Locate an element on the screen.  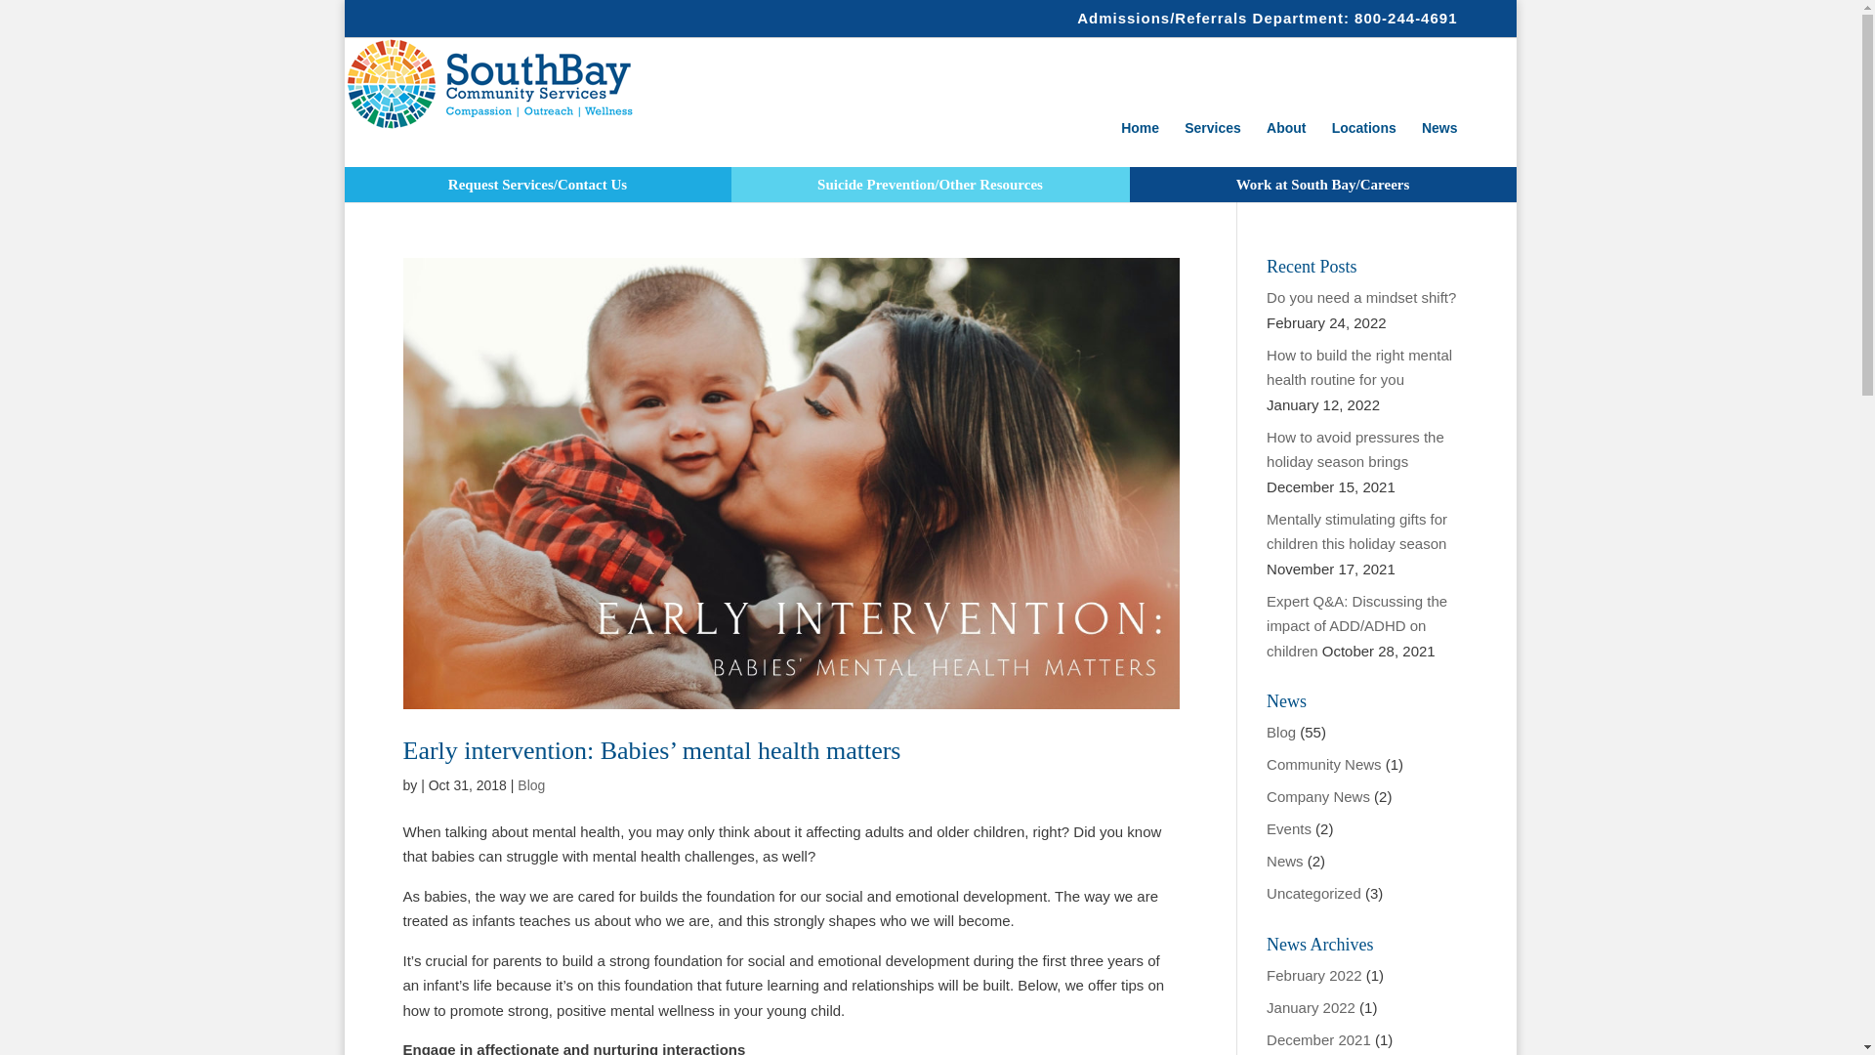
January 2022 is located at coordinates (1311, 1006).